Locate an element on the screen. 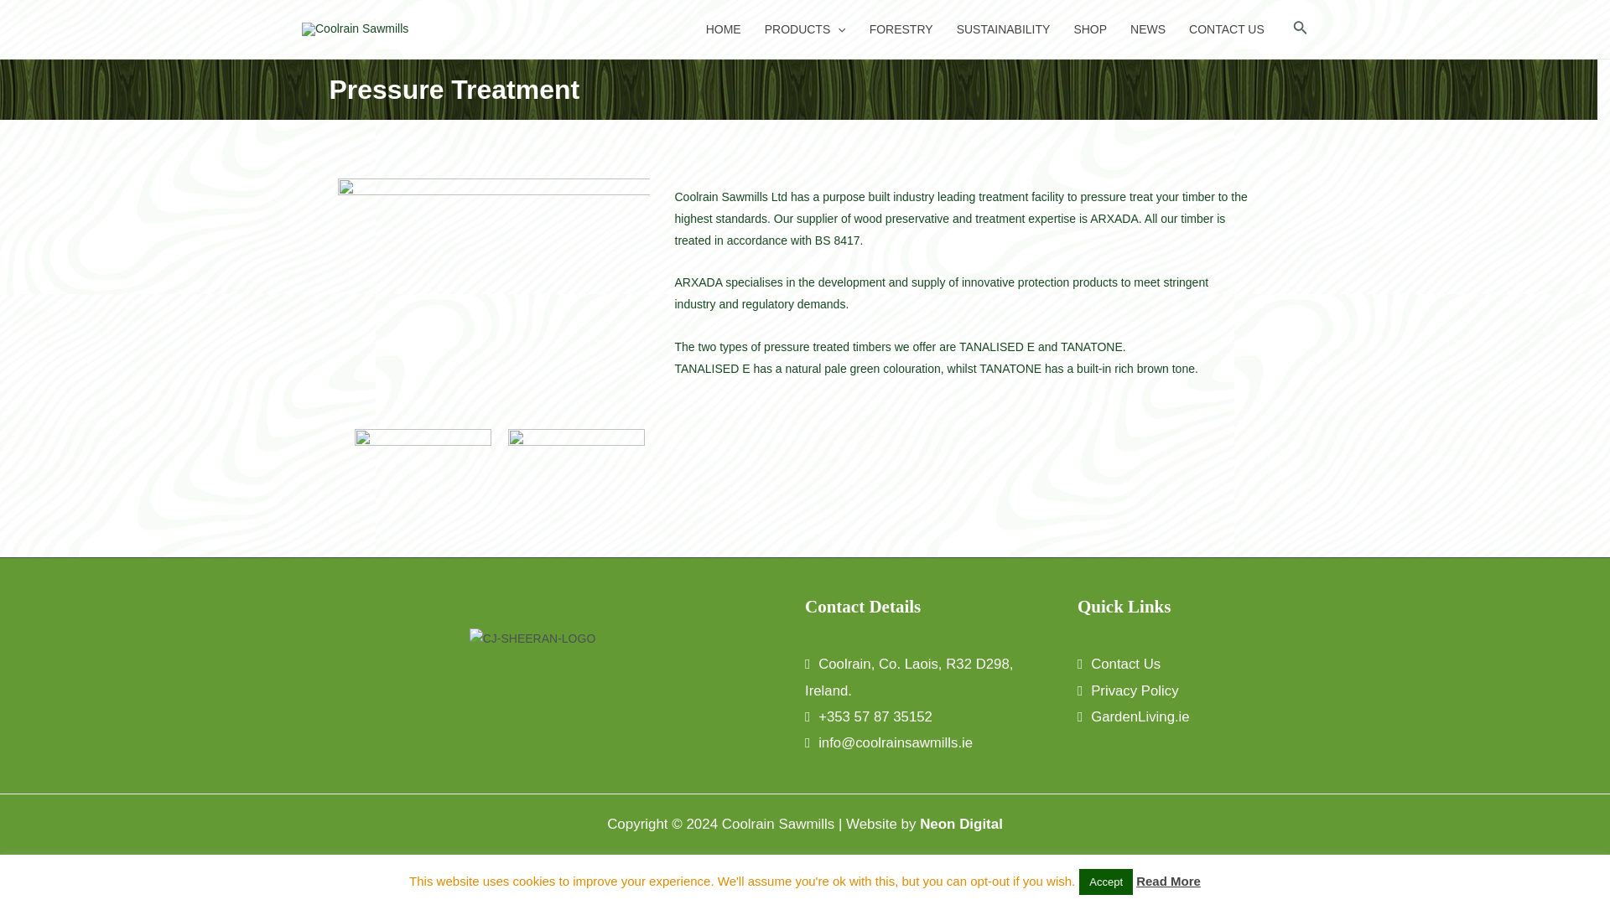  NEWS is located at coordinates (1147, 29).